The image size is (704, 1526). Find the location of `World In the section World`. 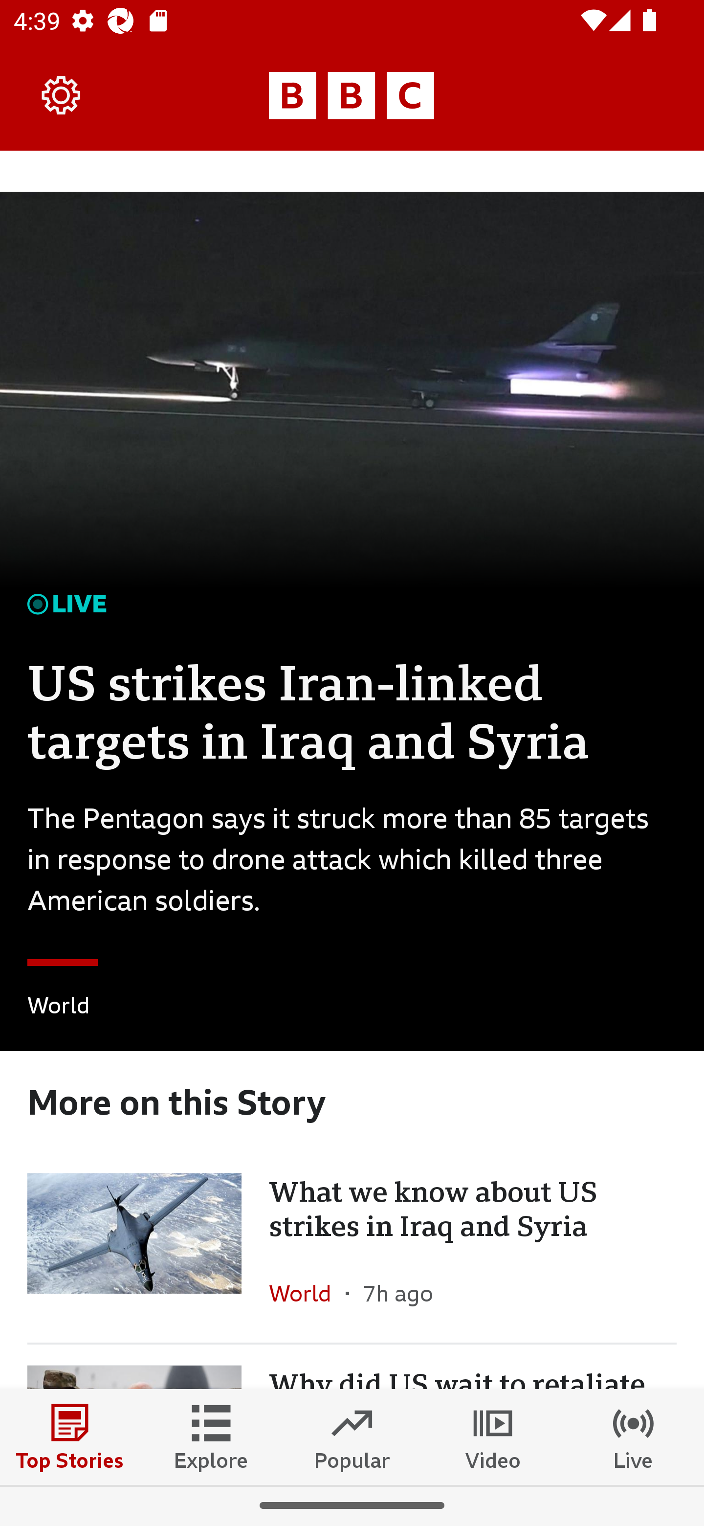

World In the section World is located at coordinates (307, 1293).